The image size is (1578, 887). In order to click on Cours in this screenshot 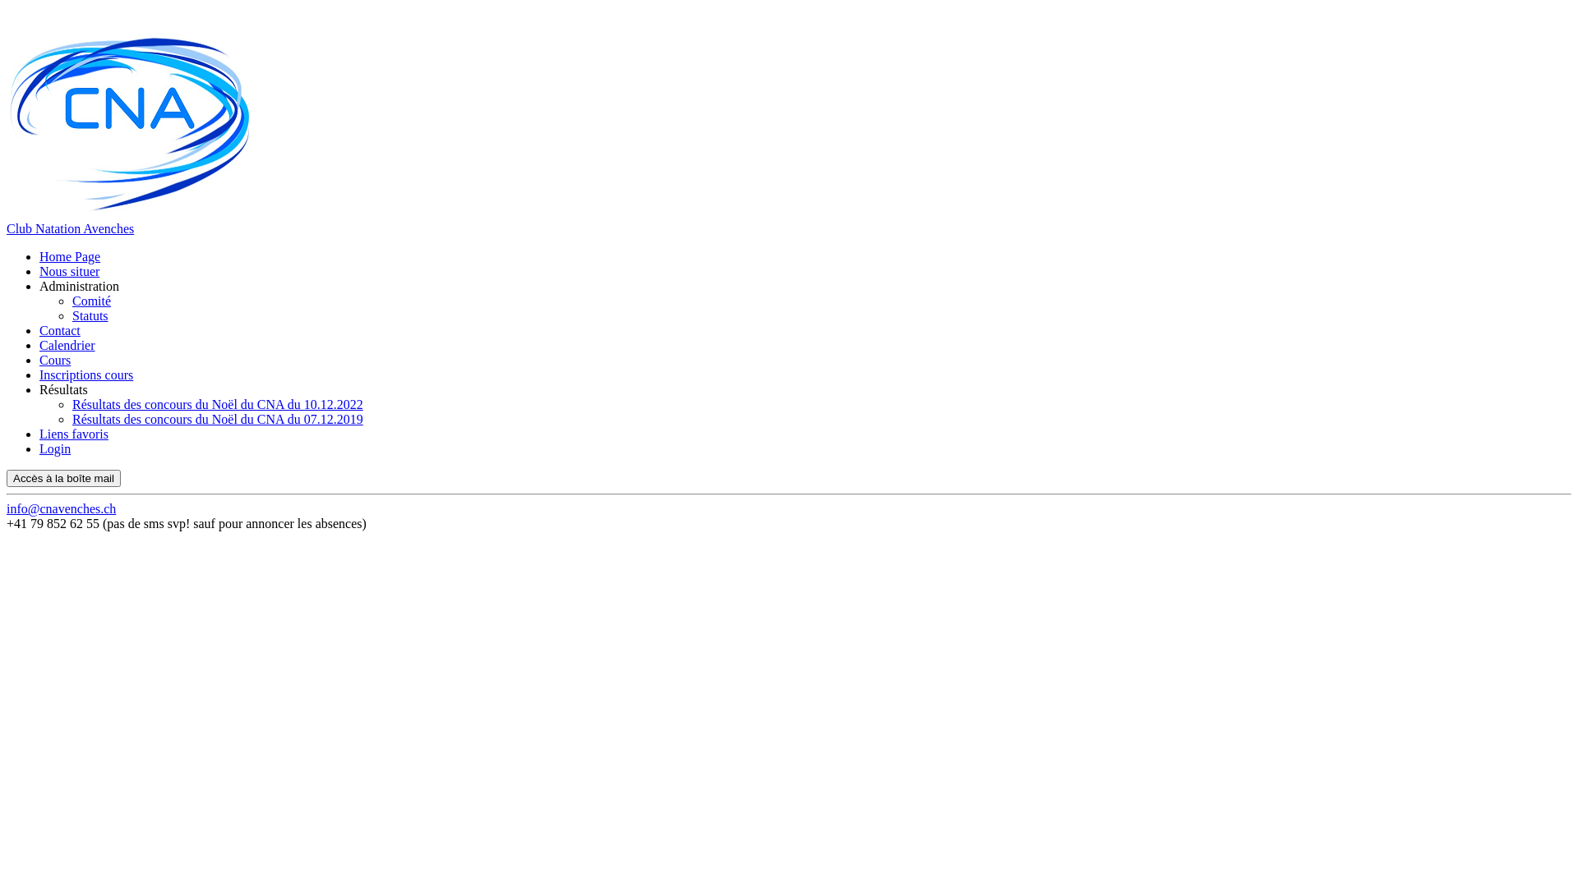, I will do `click(55, 360)`.